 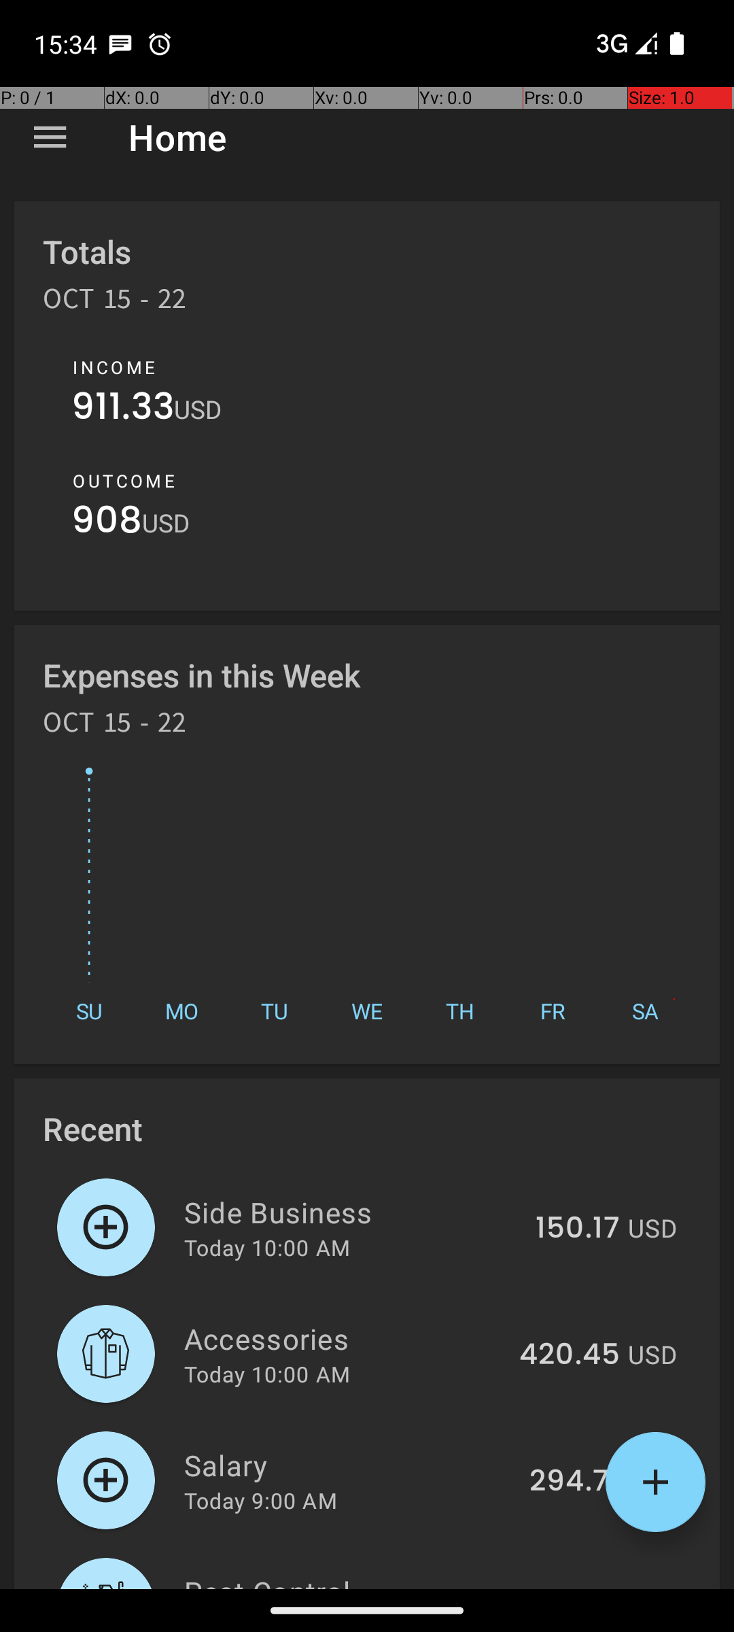 What do you see at coordinates (578, 1229) in the screenshot?
I see `150.17` at bounding box center [578, 1229].